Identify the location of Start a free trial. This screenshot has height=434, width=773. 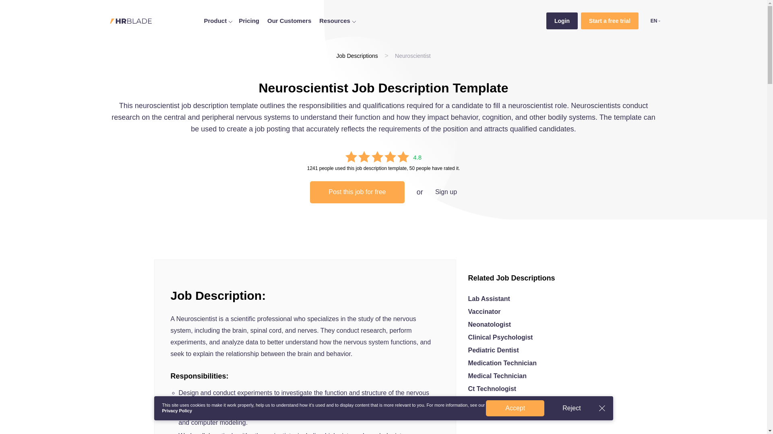
(610, 21).